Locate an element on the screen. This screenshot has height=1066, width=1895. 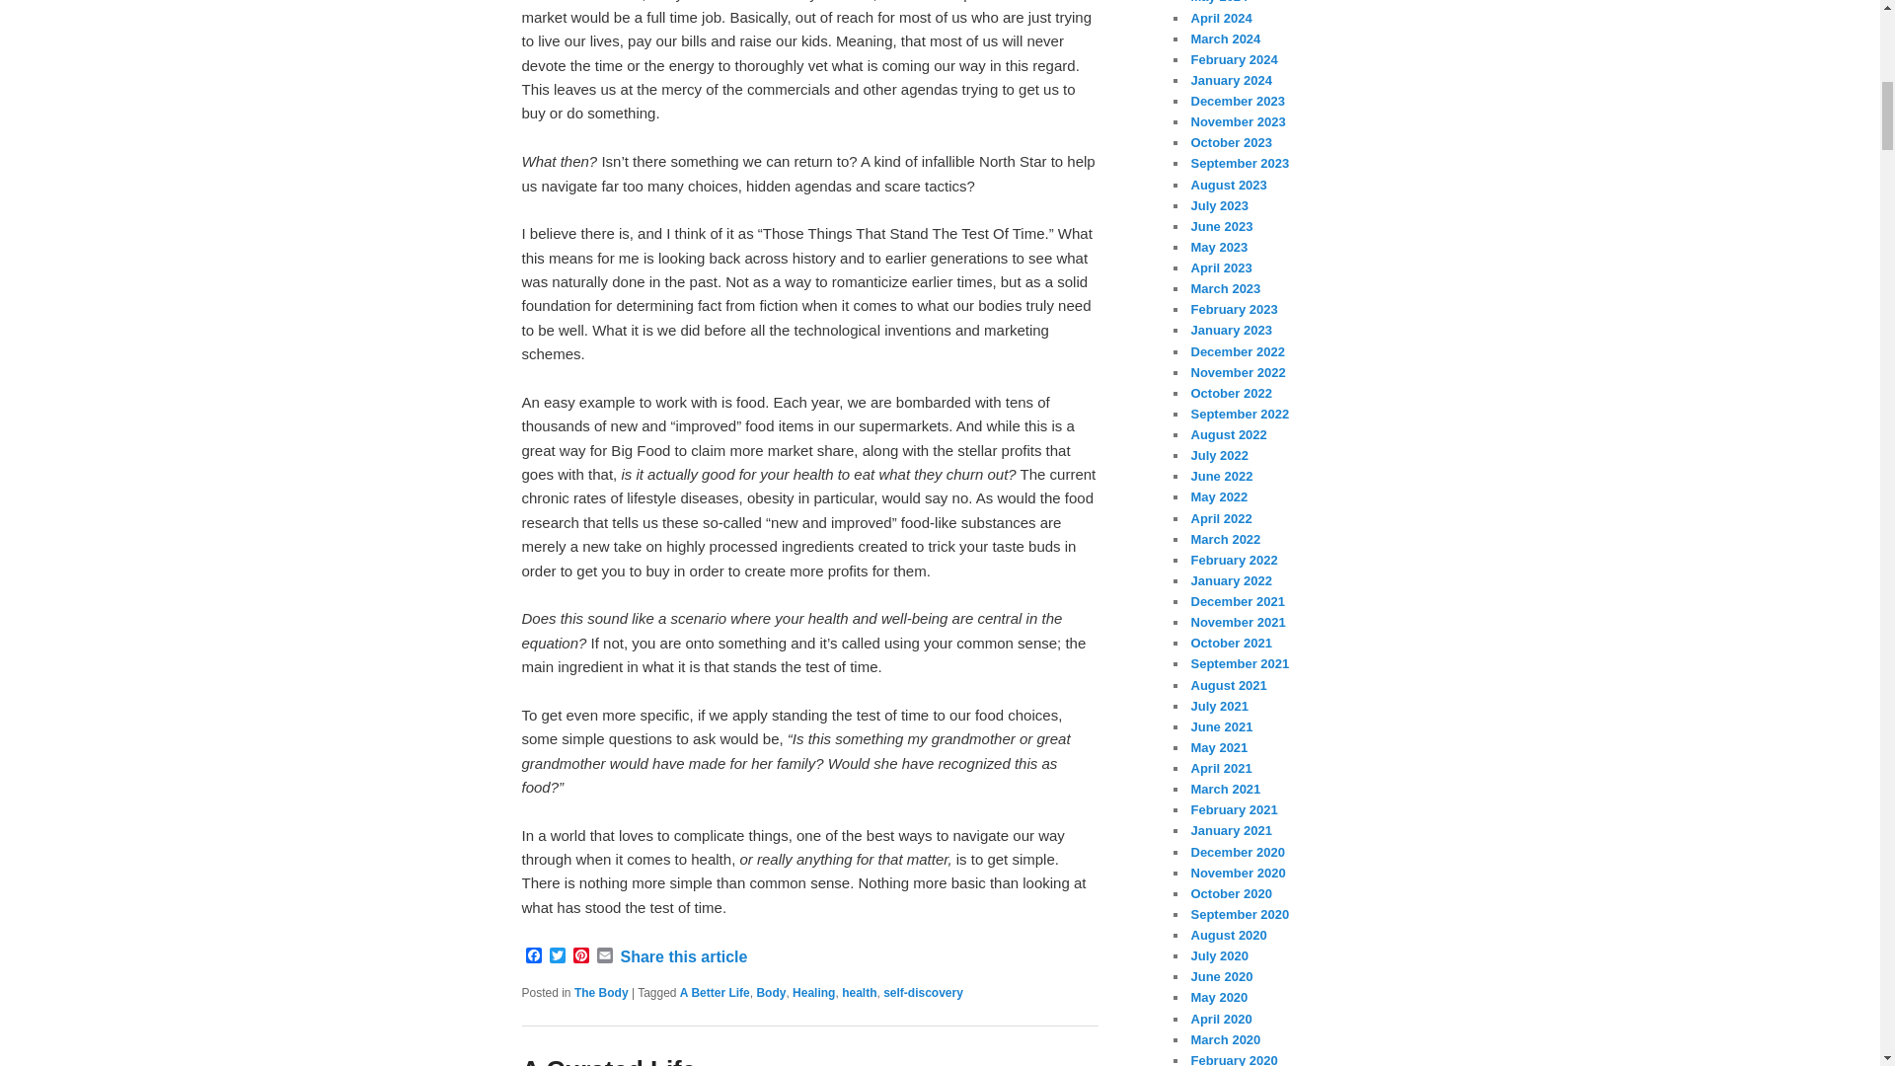
Healing is located at coordinates (813, 993).